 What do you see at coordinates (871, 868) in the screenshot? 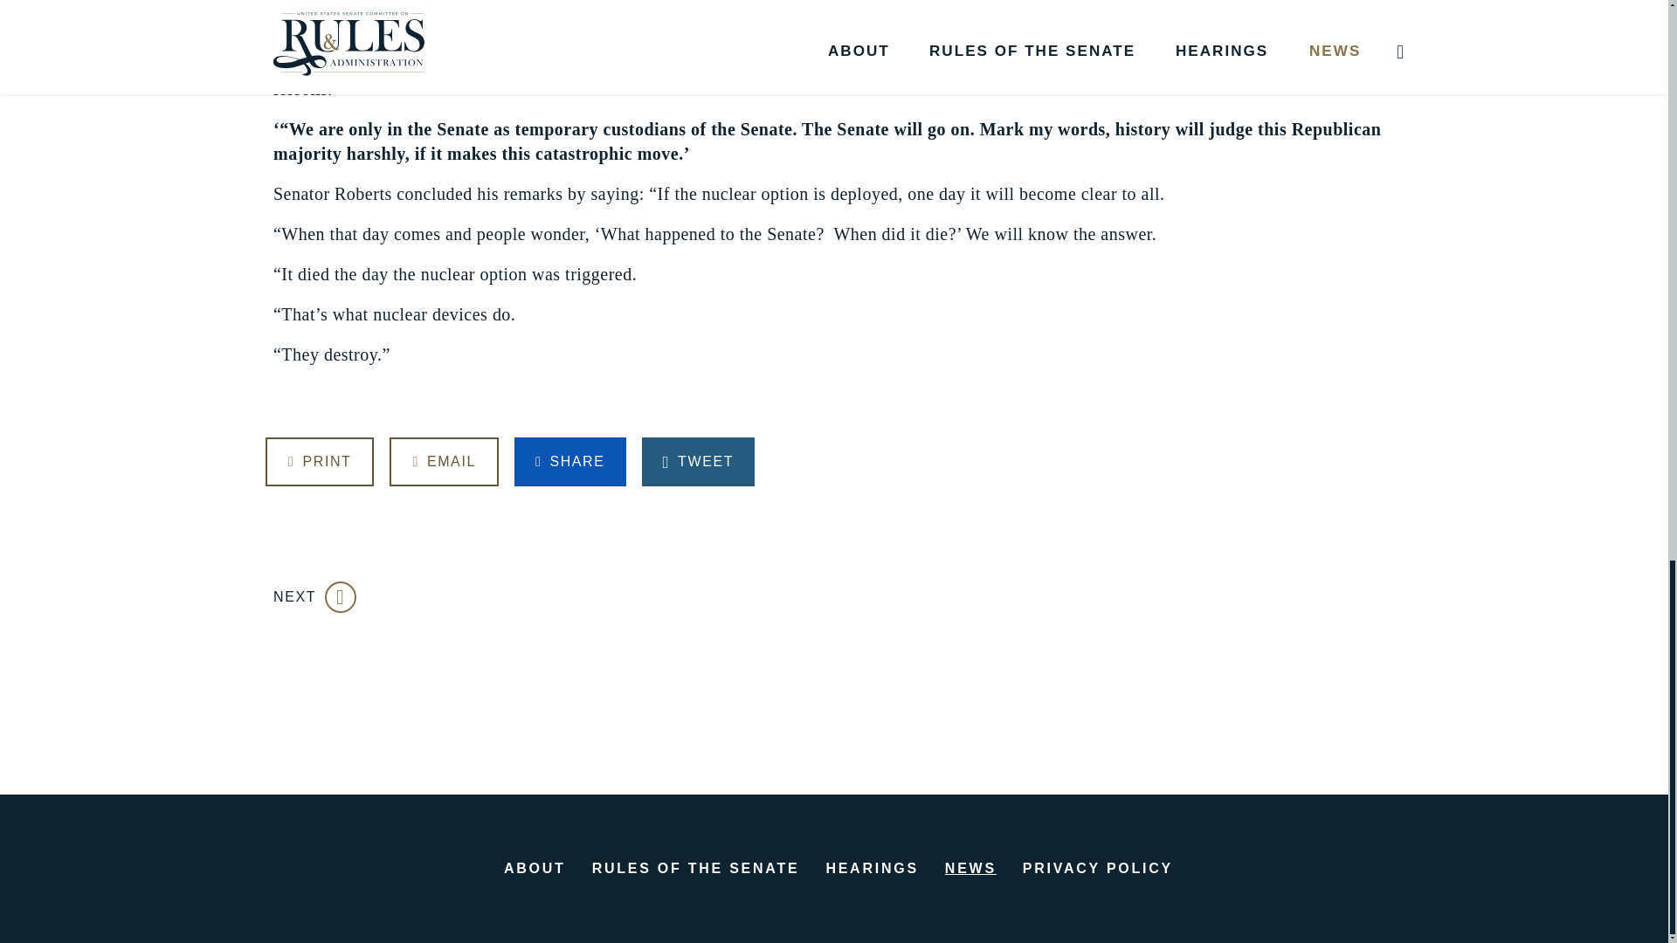
I see `HEARINGS` at bounding box center [871, 868].